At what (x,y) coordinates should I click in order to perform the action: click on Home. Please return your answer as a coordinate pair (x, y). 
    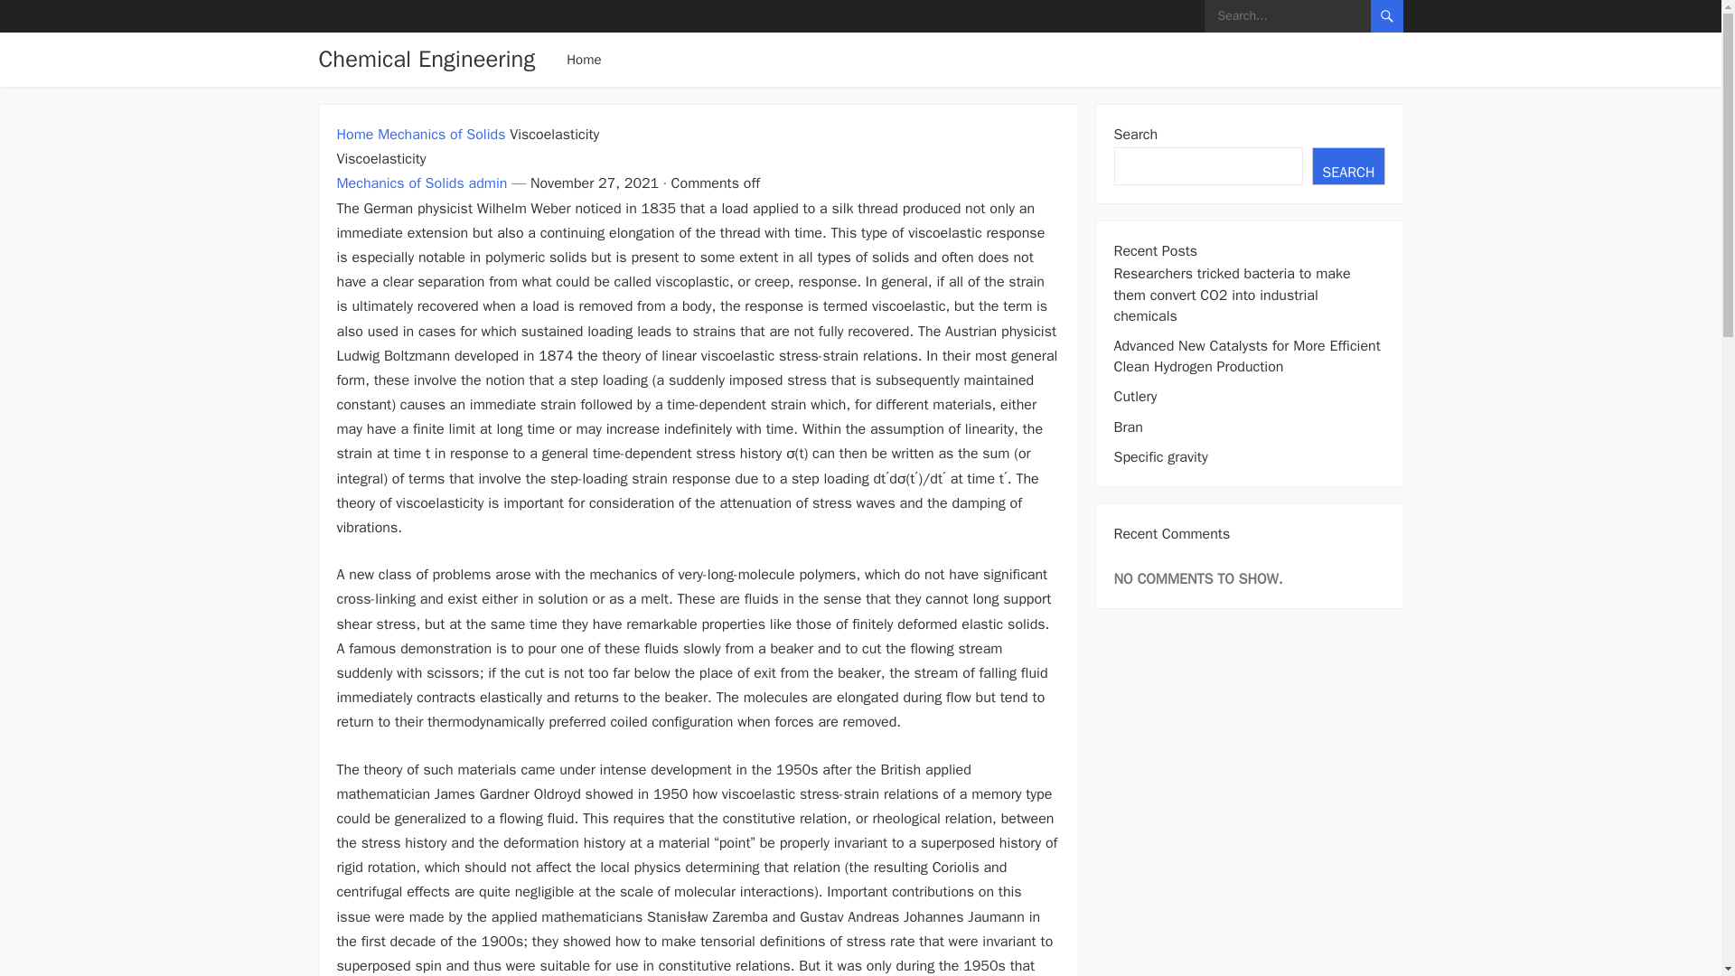
    Looking at the image, I should click on (354, 134).